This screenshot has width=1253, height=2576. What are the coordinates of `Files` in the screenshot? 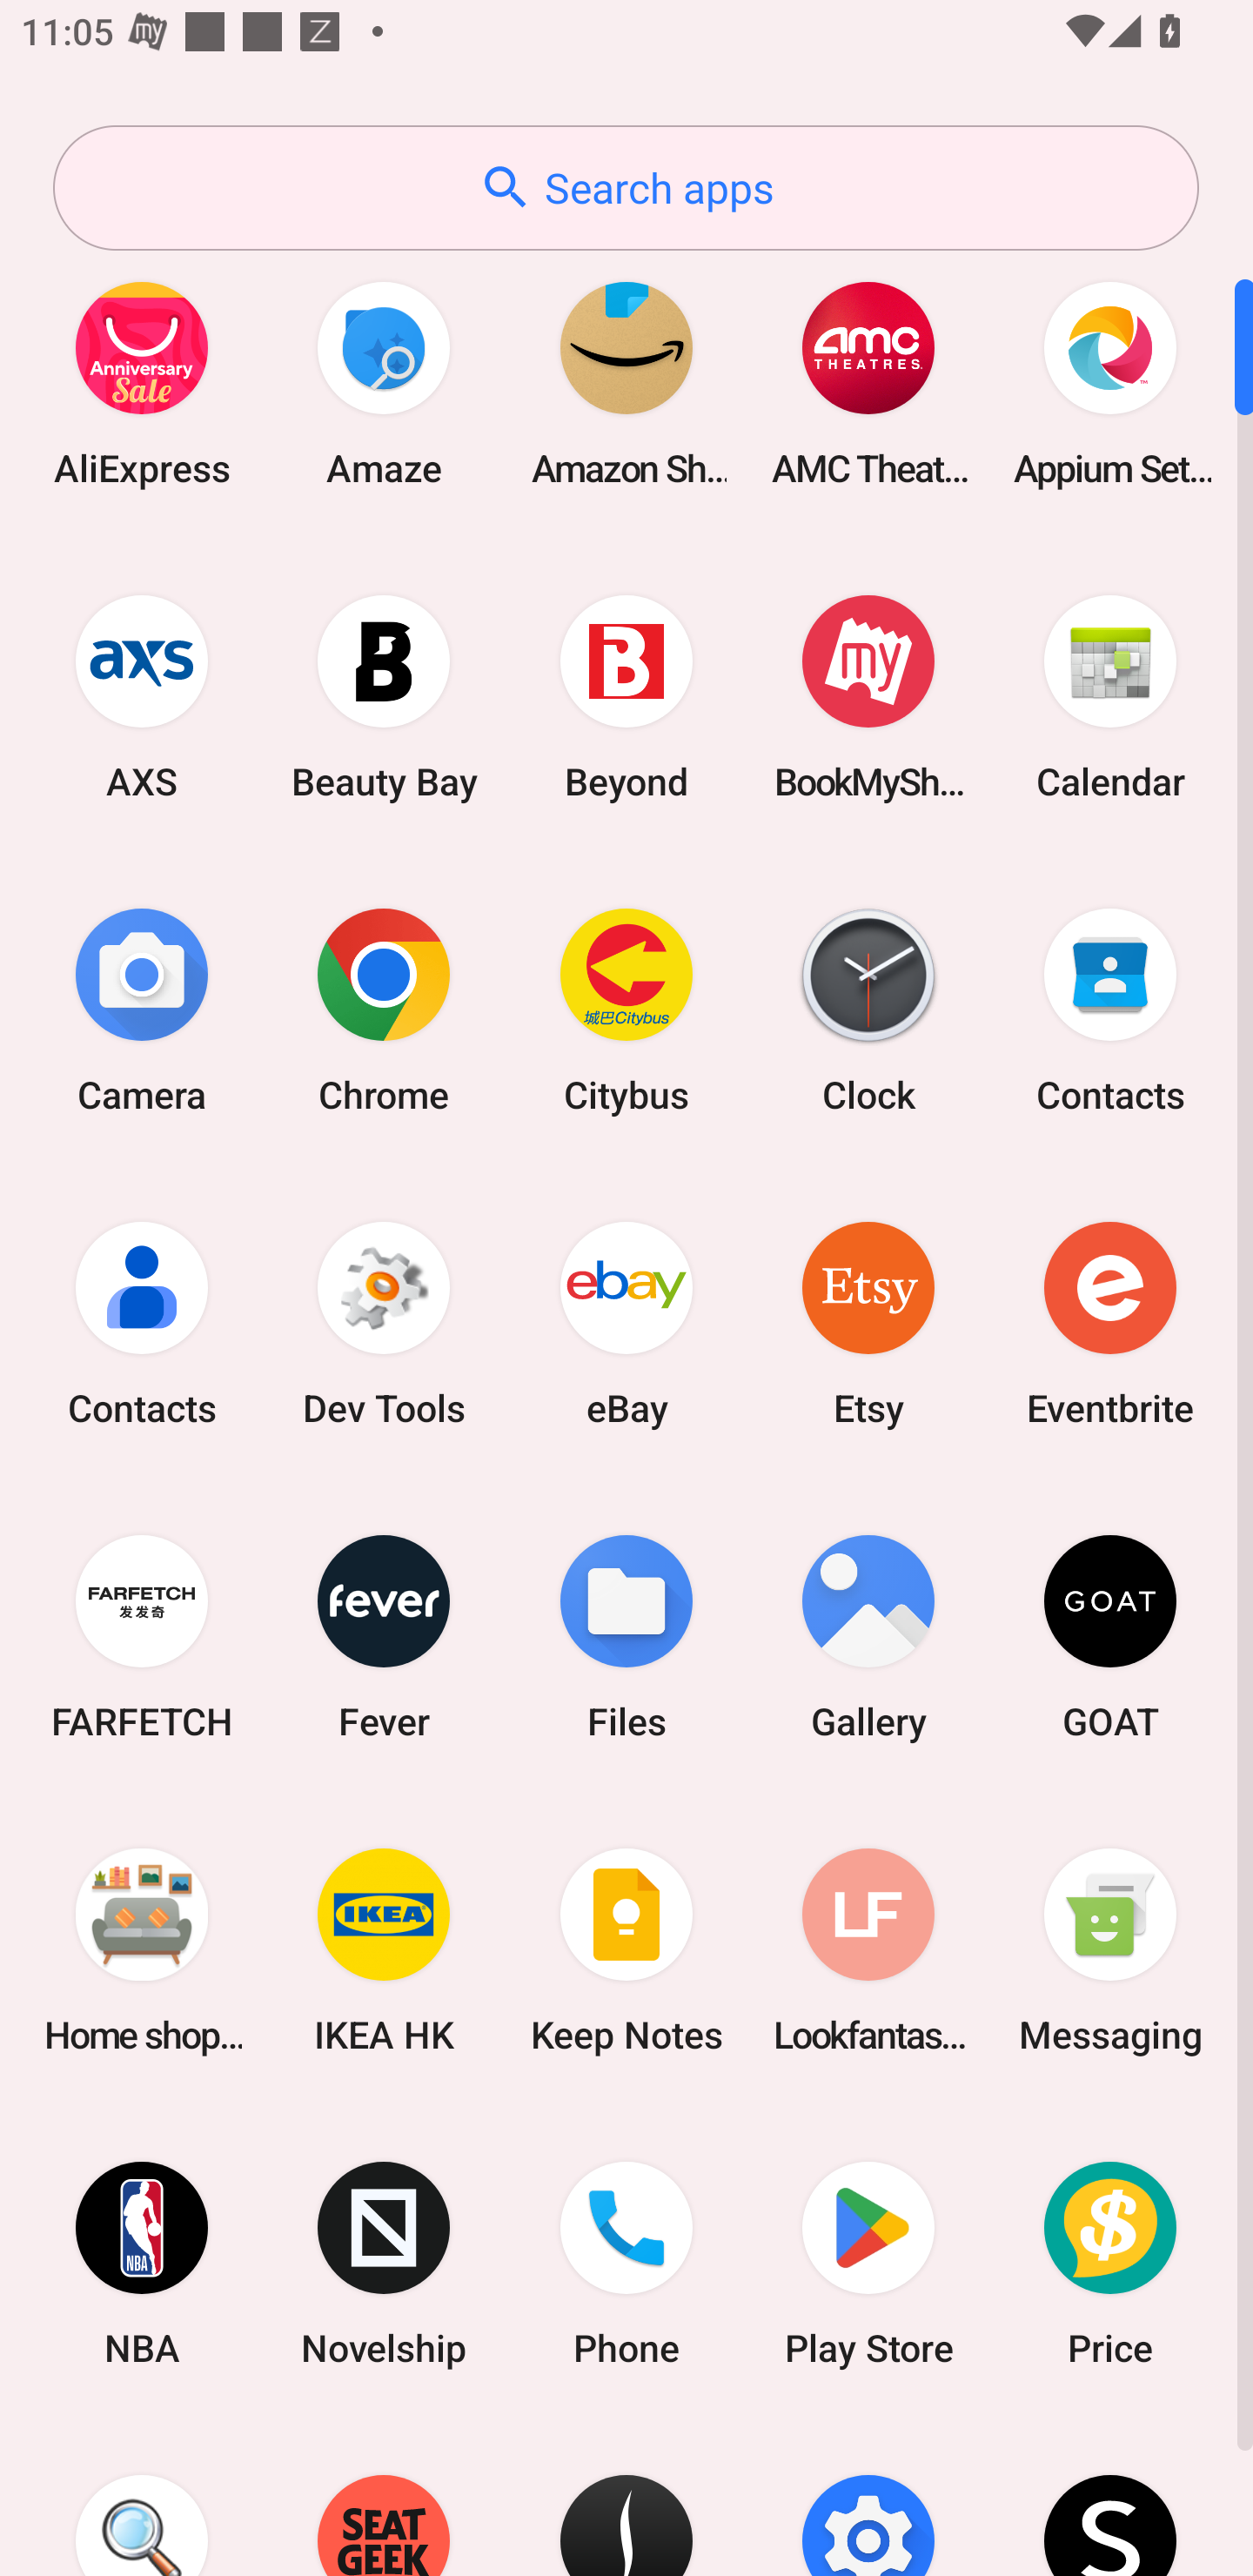 It's located at (626, 1636).